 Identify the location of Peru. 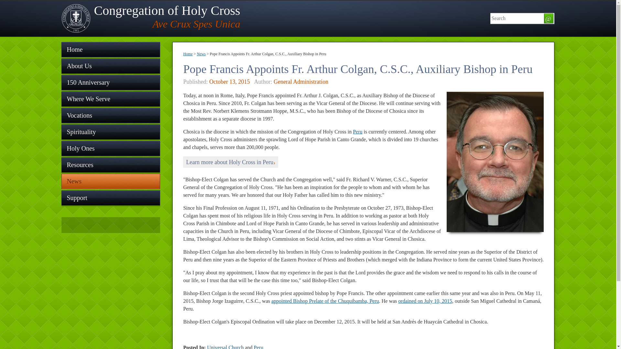
(85, 225).